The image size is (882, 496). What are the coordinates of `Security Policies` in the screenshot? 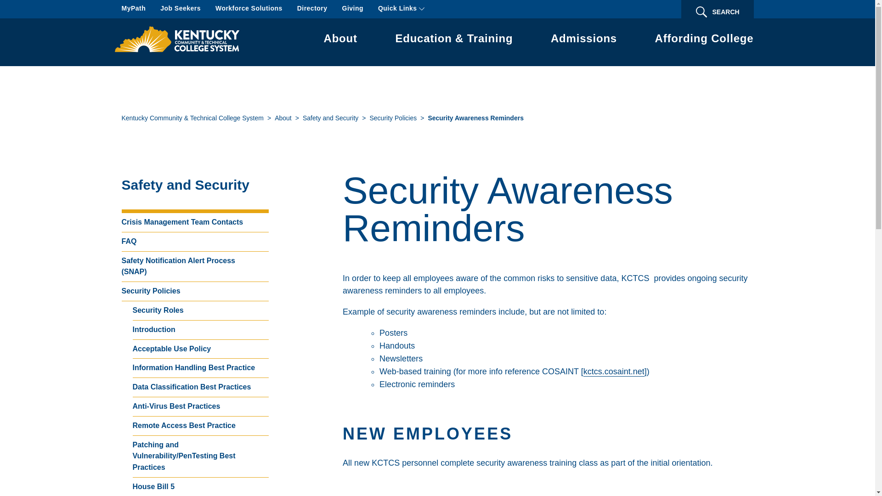 It's located at (393, 118).